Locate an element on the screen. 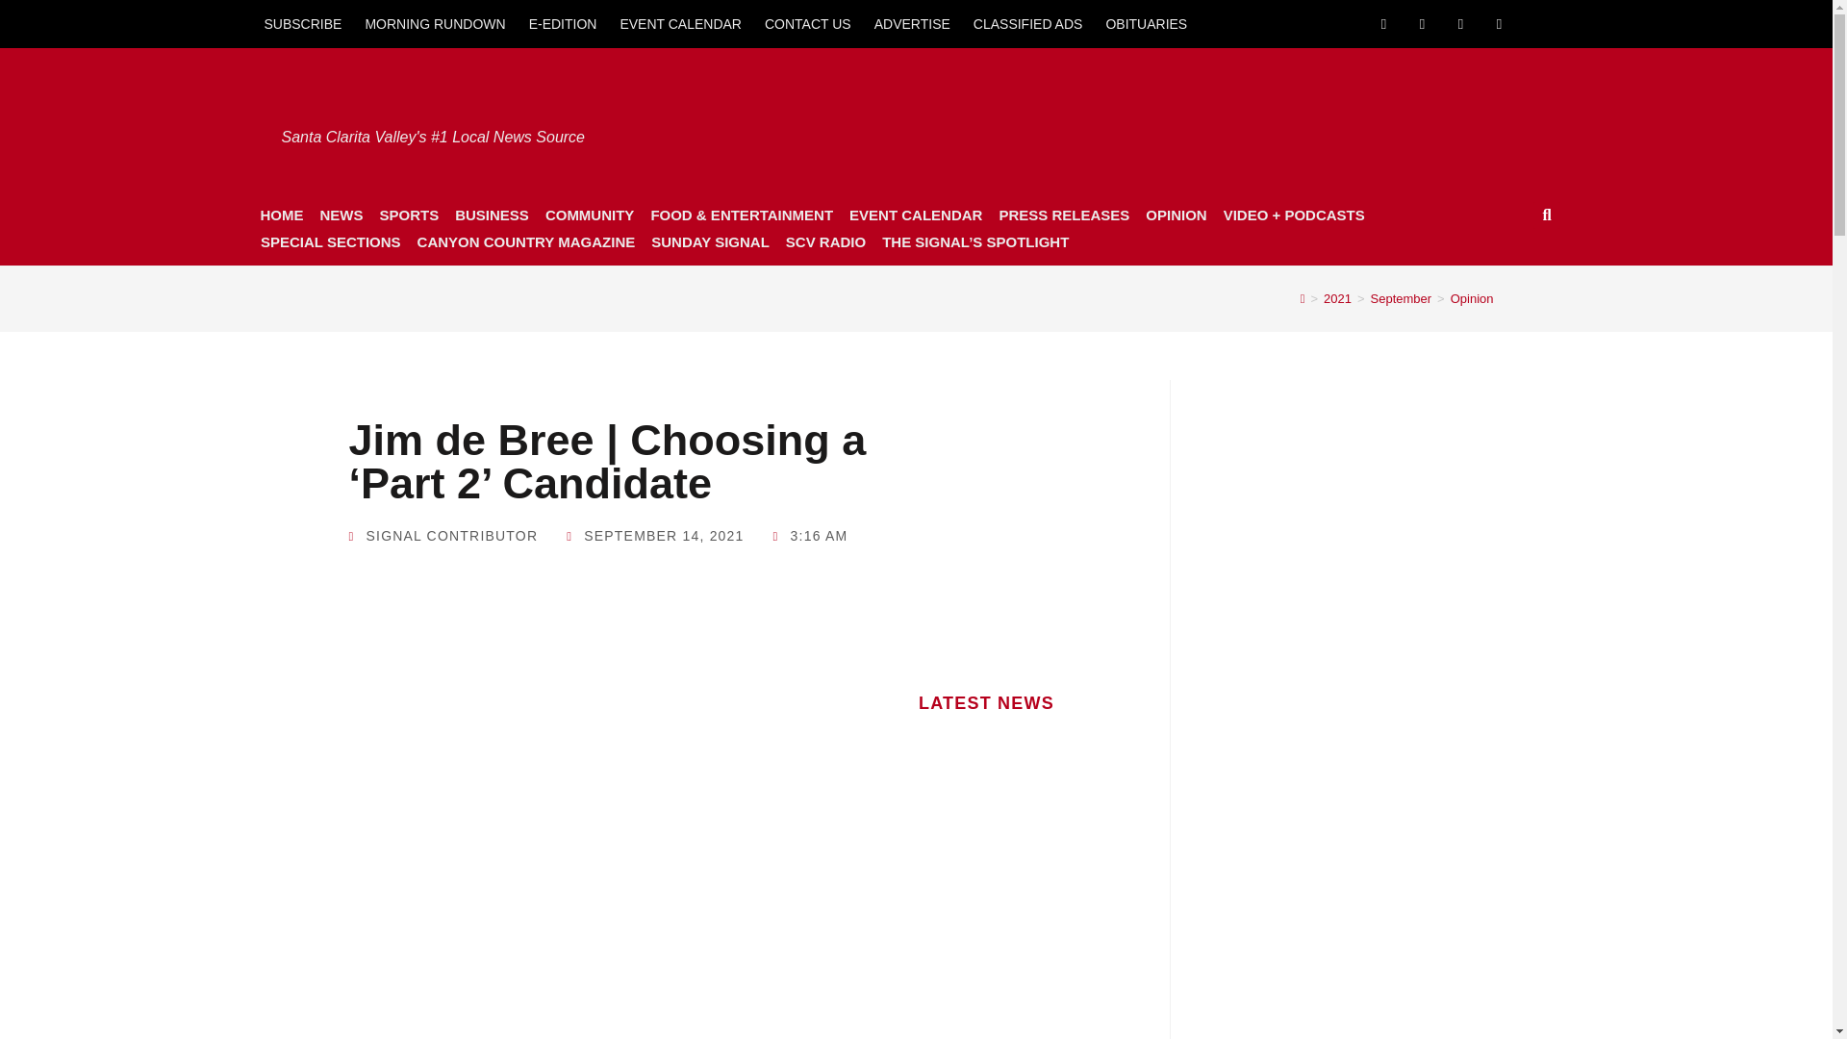  E-EDITION is located at coordinates (563, 23).